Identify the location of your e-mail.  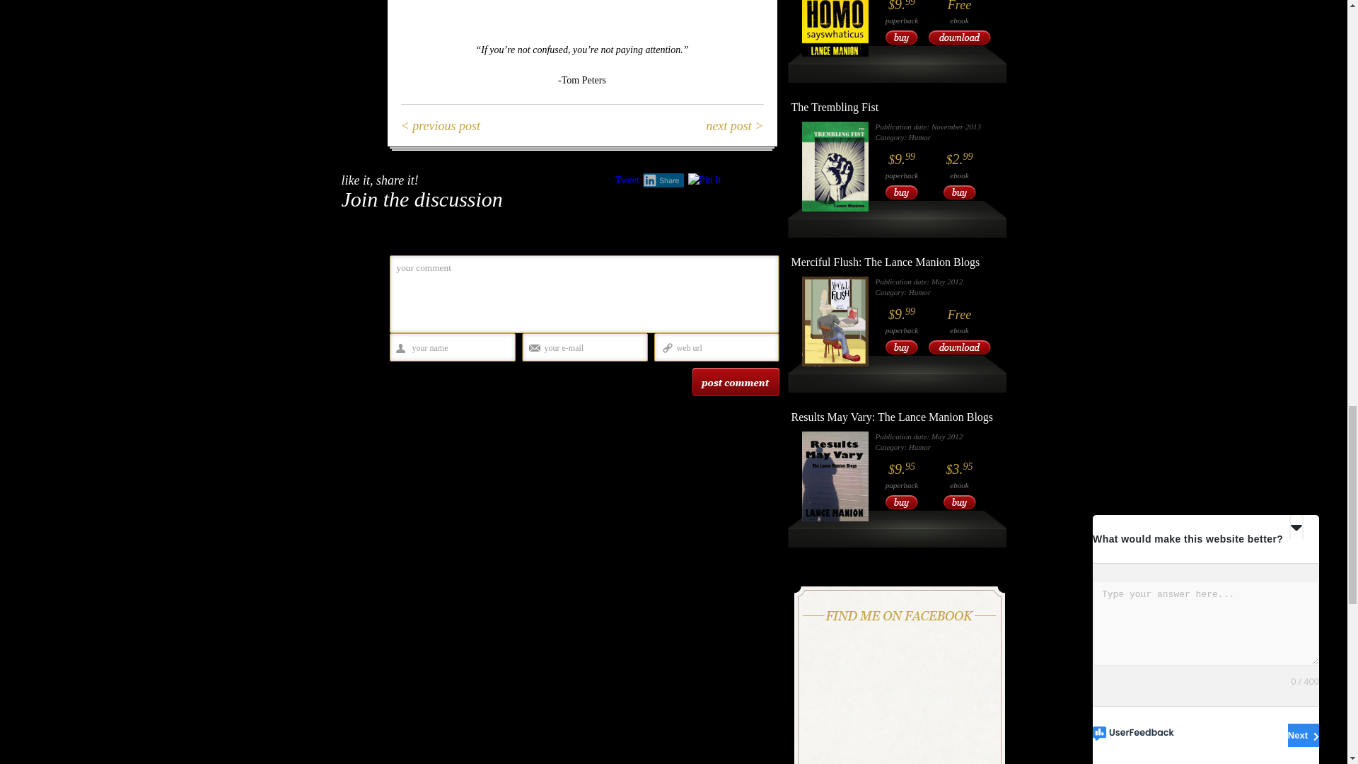
(591, 348).